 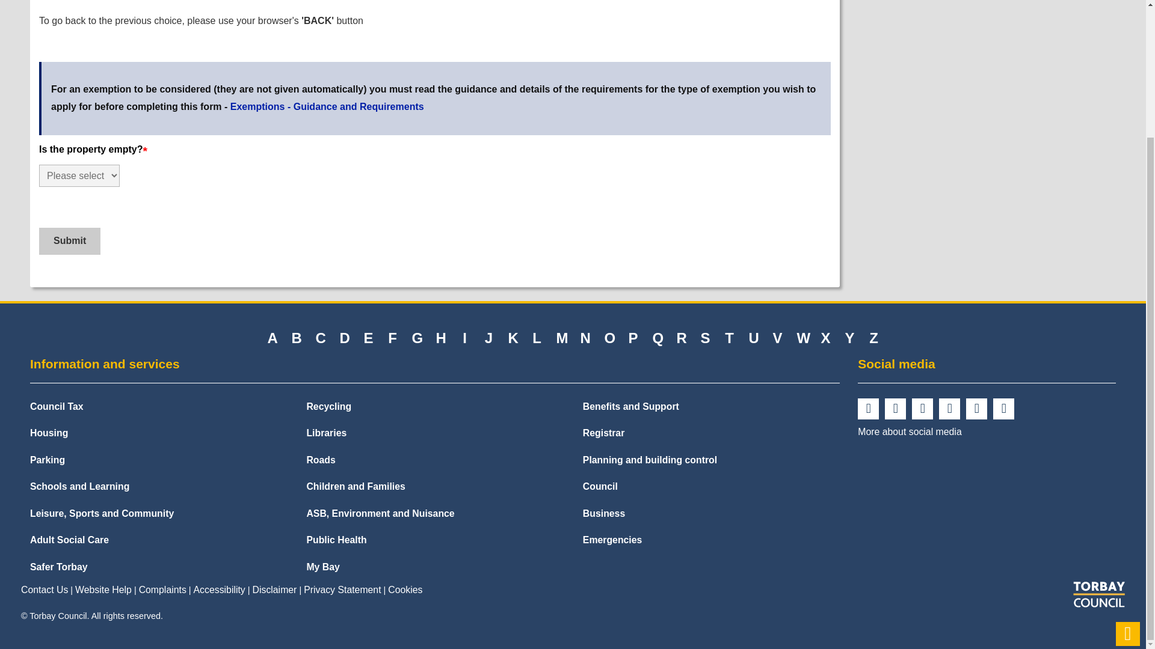 What do you see at coordinates (327, 106) in the screenshot?
I see `Exemptions - Guidance and Requirements` at bounding box center [327, 106].